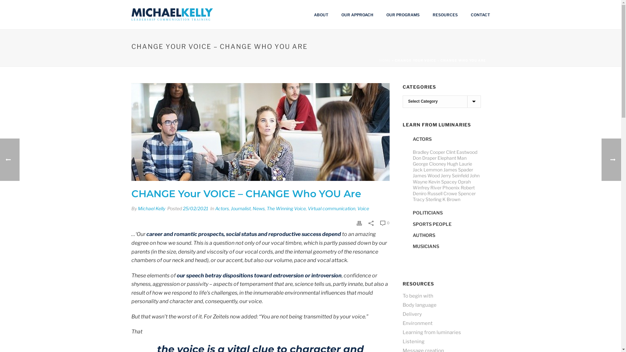  Describe the element at coordinates (151, 209) in the screenshot. I see `Michael Kelly` at that location.